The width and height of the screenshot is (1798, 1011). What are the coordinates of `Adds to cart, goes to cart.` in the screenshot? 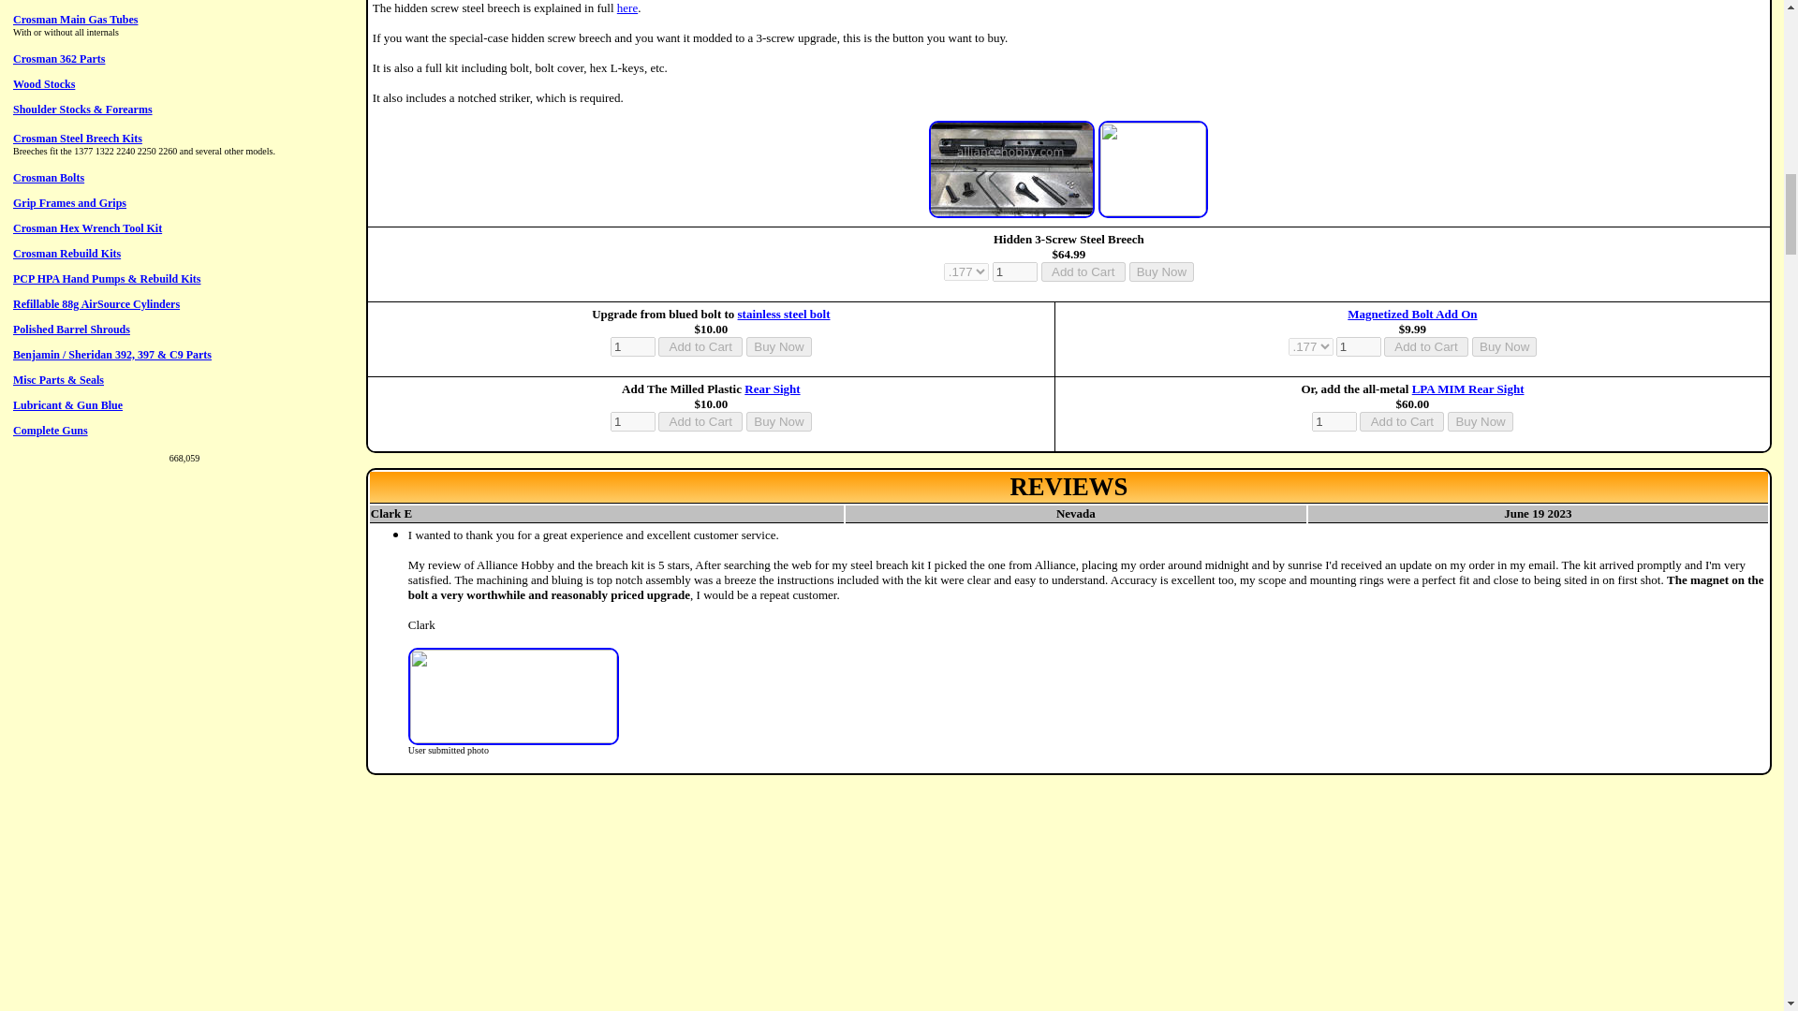 It's located at (1161, 271).